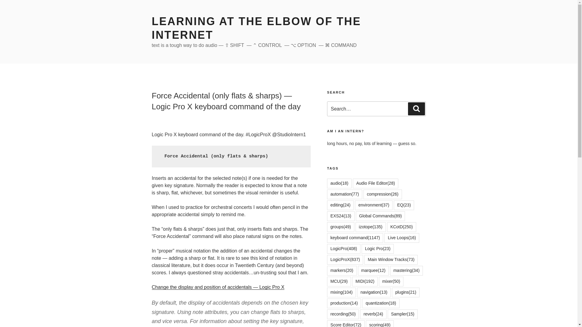  Describe the element at coordinates (256, 28) in the screenshot. I see `LEARNING AT THE ELBOW OF THE INTERNET` at that location.